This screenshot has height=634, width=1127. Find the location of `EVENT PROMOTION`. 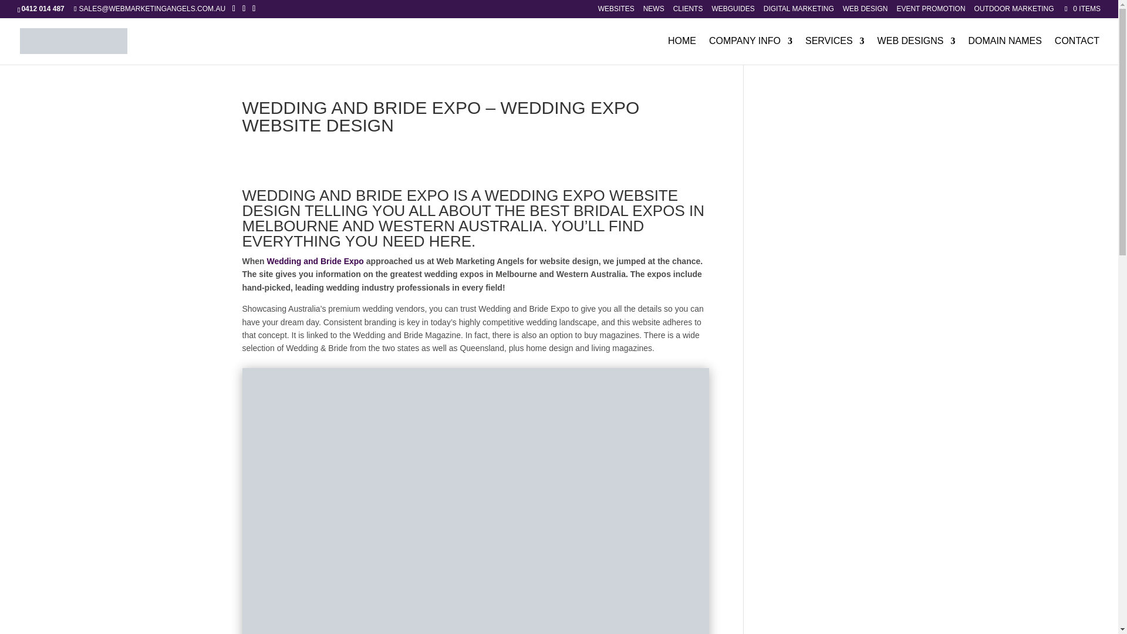

EVENT PROMOTION is located at coordinates (930, 11).